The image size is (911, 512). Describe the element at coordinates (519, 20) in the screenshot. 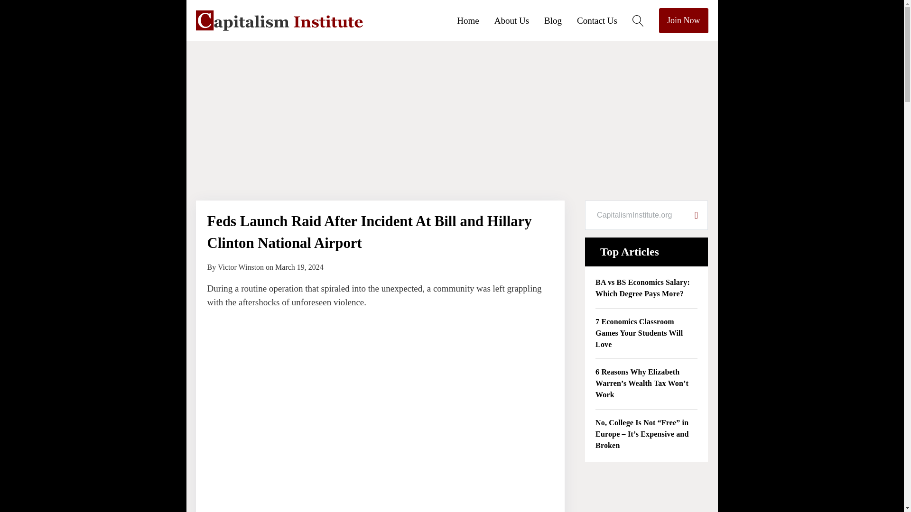

I see `About Us` at that location.